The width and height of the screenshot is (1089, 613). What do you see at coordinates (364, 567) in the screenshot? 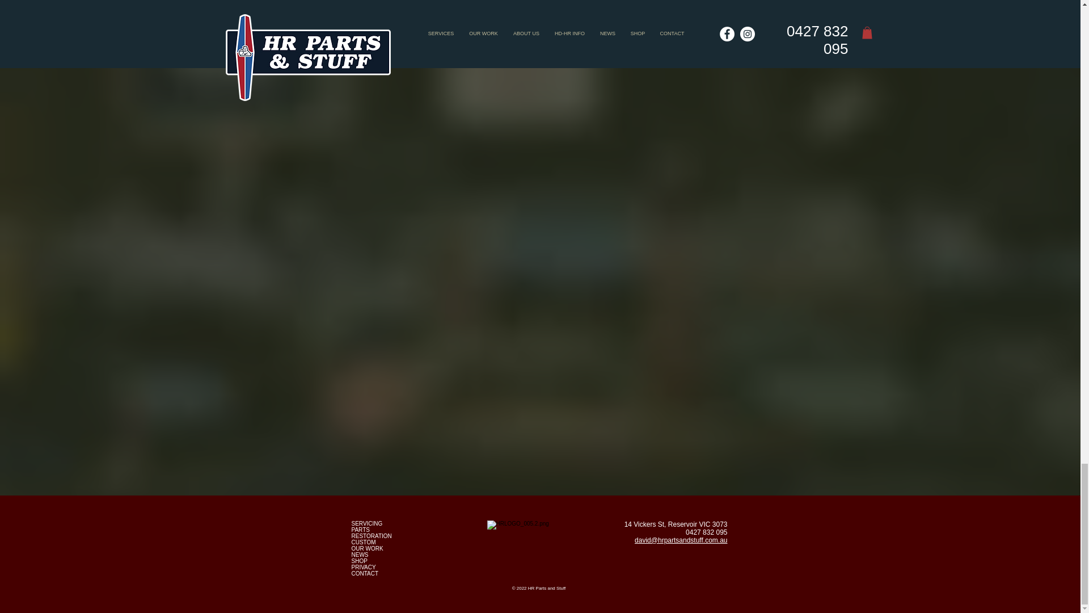
I see `PRIVACY` at bounding box center [364, 567].